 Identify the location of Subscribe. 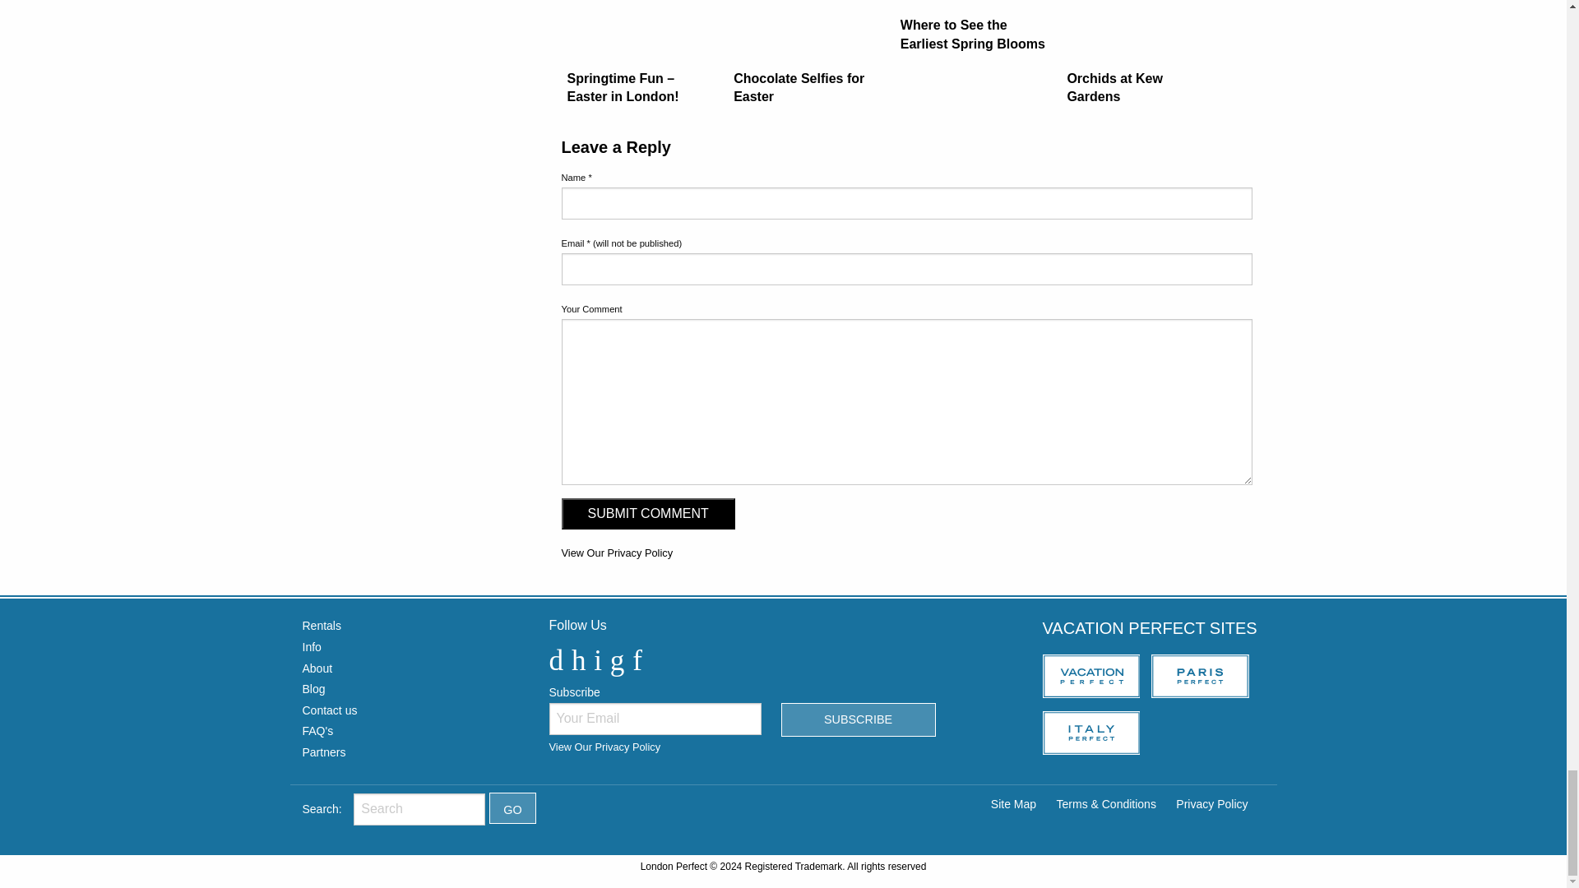
(859, 720).